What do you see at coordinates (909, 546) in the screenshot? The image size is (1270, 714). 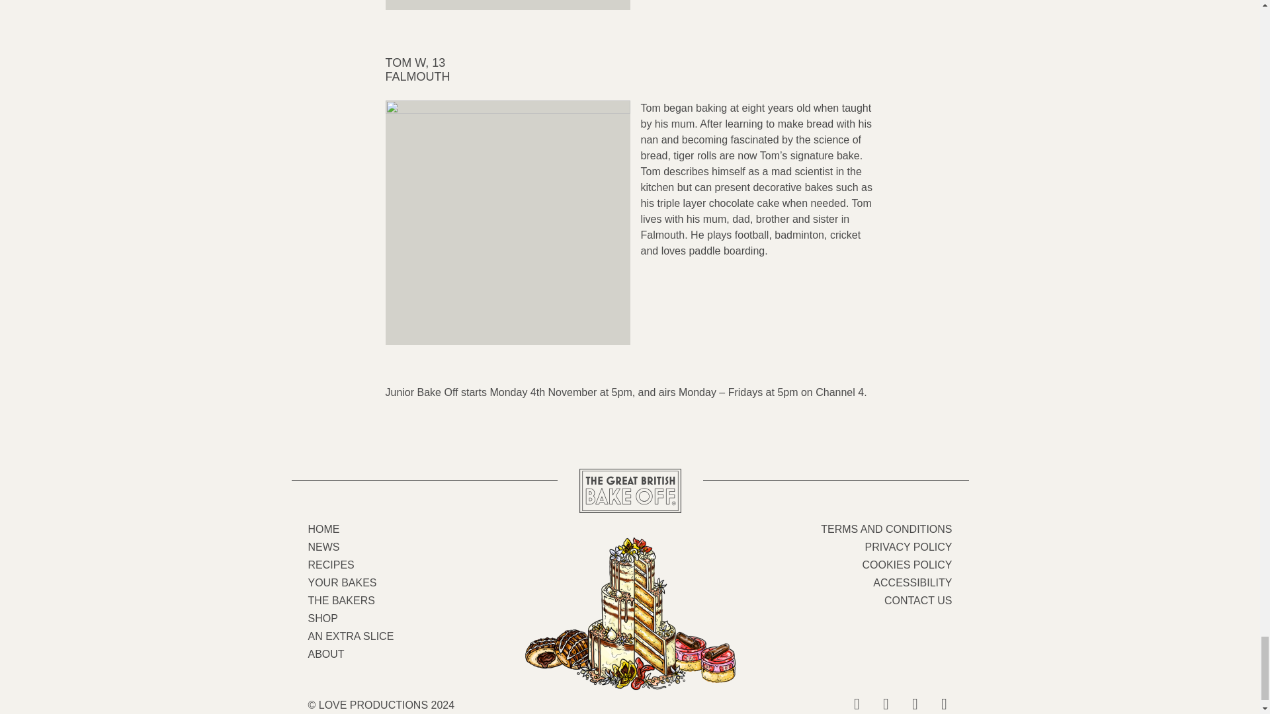 I see `PRIVACY POLICY` at bounding box center [909, 546].